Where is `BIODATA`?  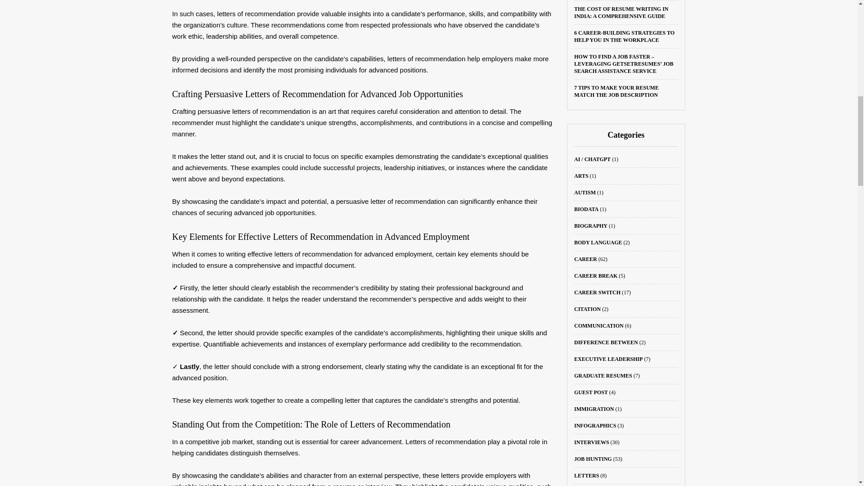
BIODATA is located at coordinates (586, 209).